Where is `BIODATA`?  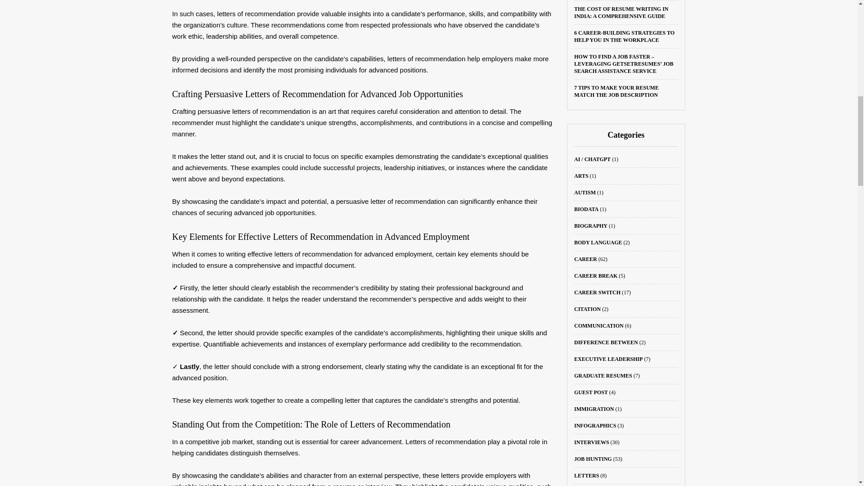
BIODATA is located at coordinates (586, 209).